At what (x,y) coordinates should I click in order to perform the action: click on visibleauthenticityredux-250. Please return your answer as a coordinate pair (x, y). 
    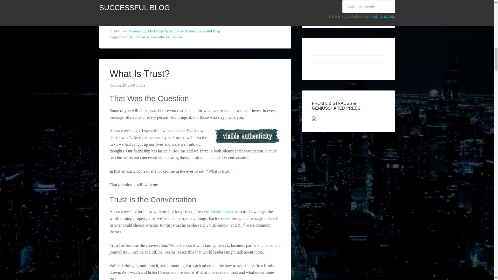
    Looking at the image, I should click on (246, 136).